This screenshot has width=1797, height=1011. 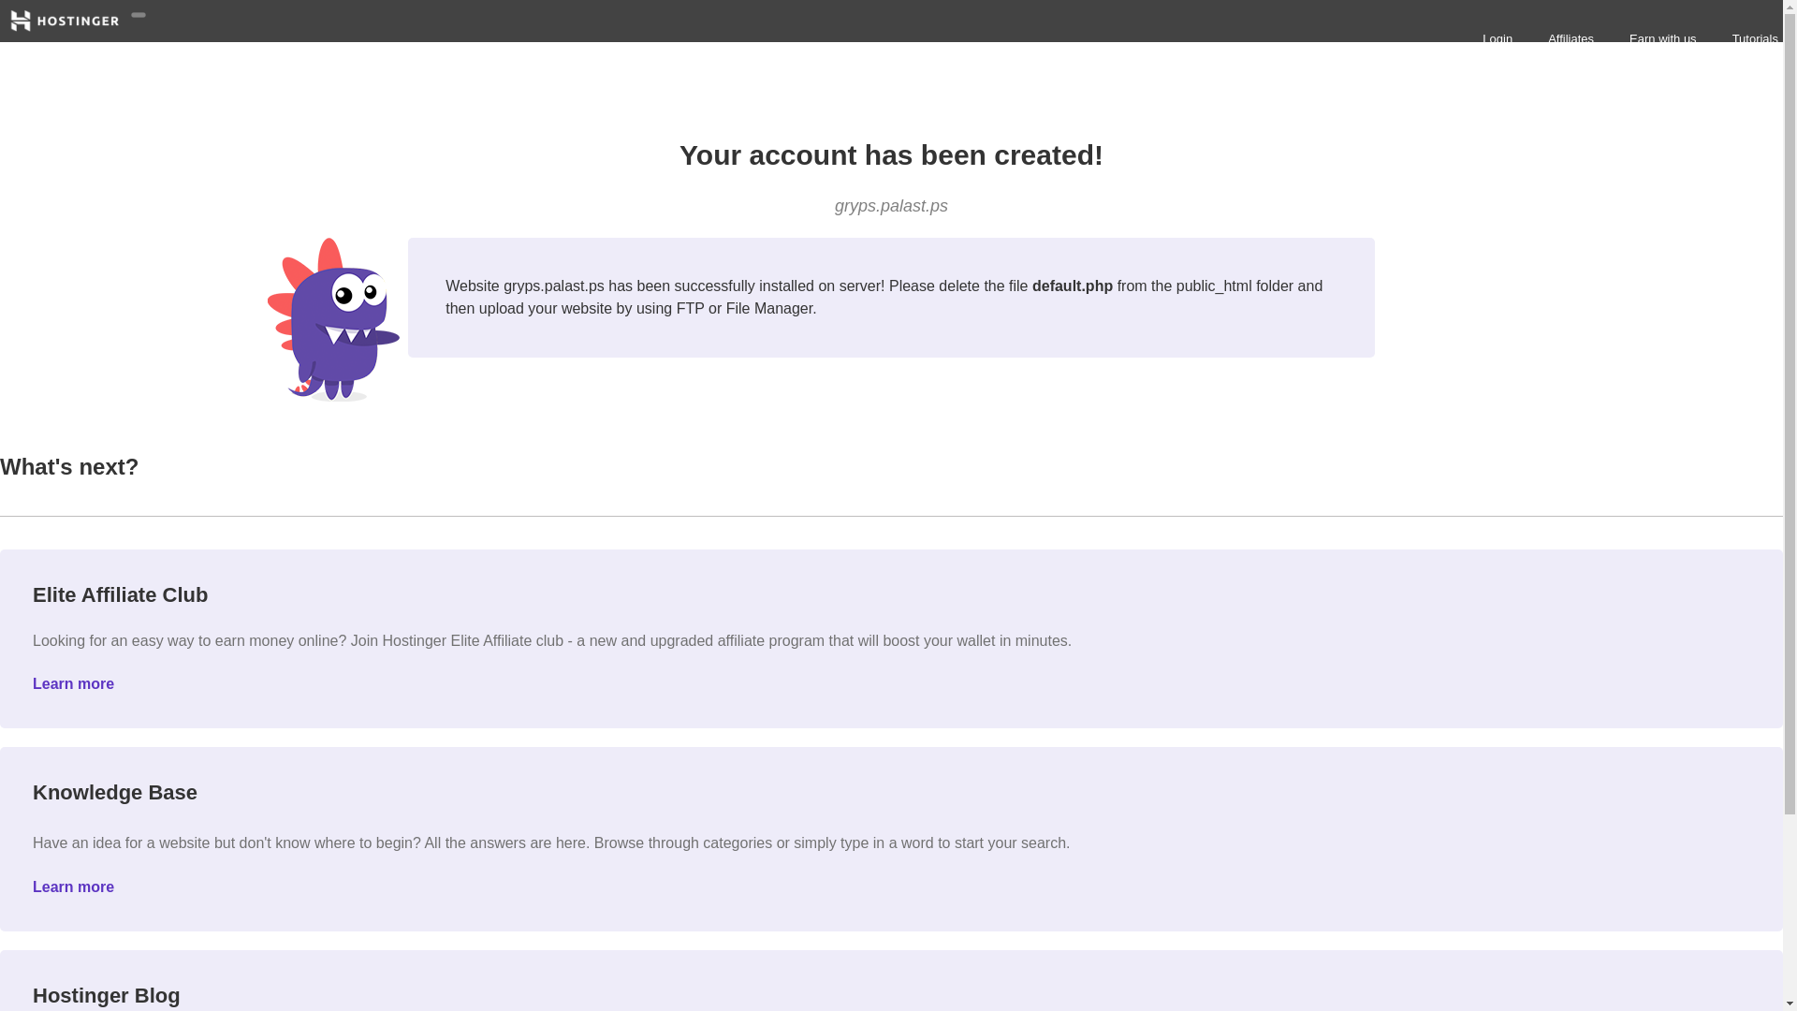 I want to click on Learn more, so click(x=73, y=886).